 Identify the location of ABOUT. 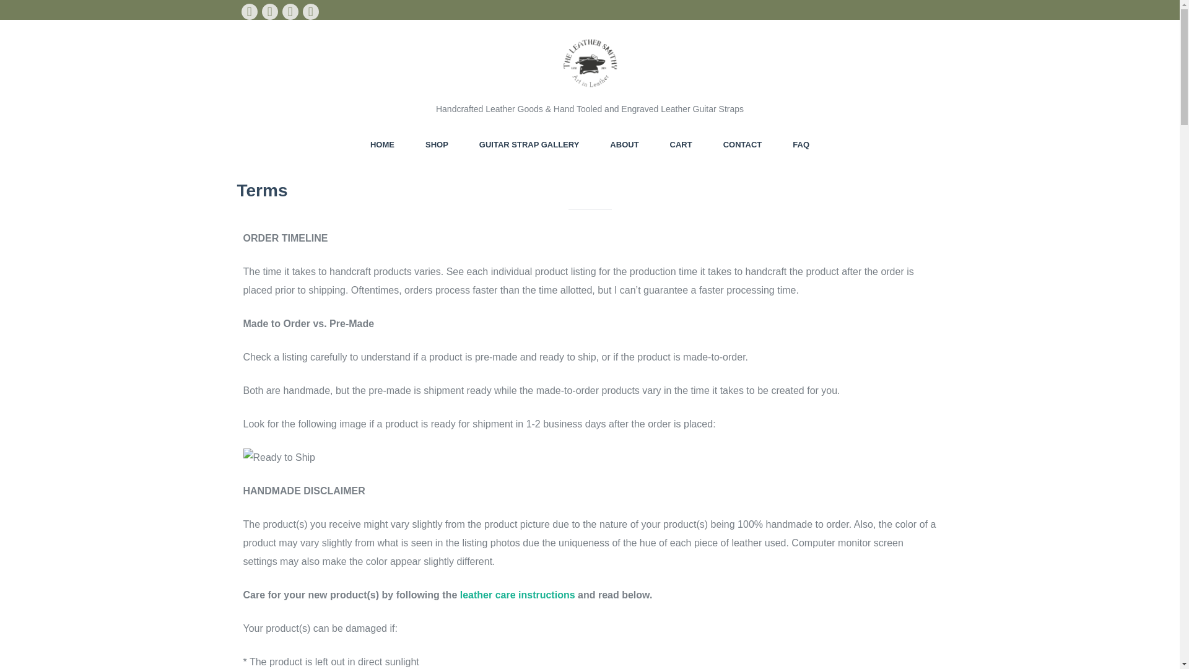
(624, 145).